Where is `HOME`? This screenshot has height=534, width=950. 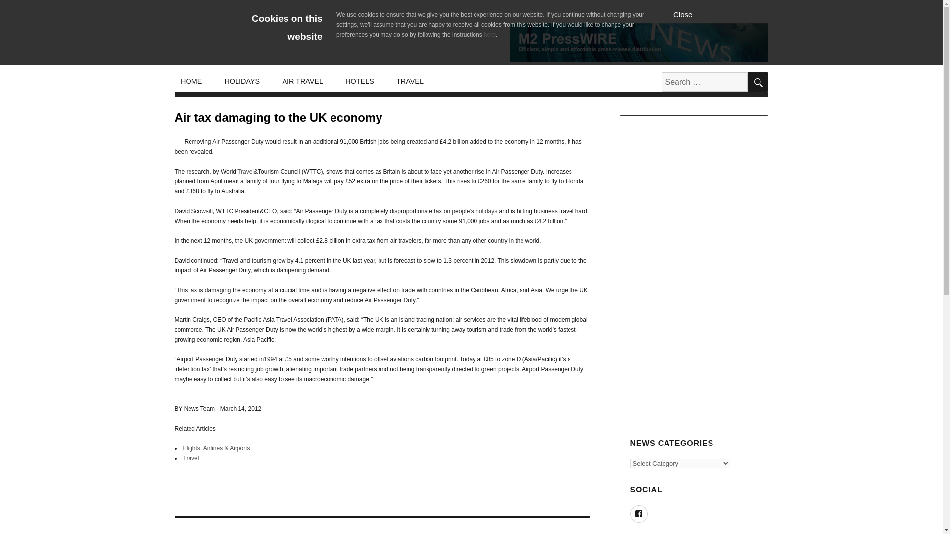
HOME is located at coordinates (191, 81).